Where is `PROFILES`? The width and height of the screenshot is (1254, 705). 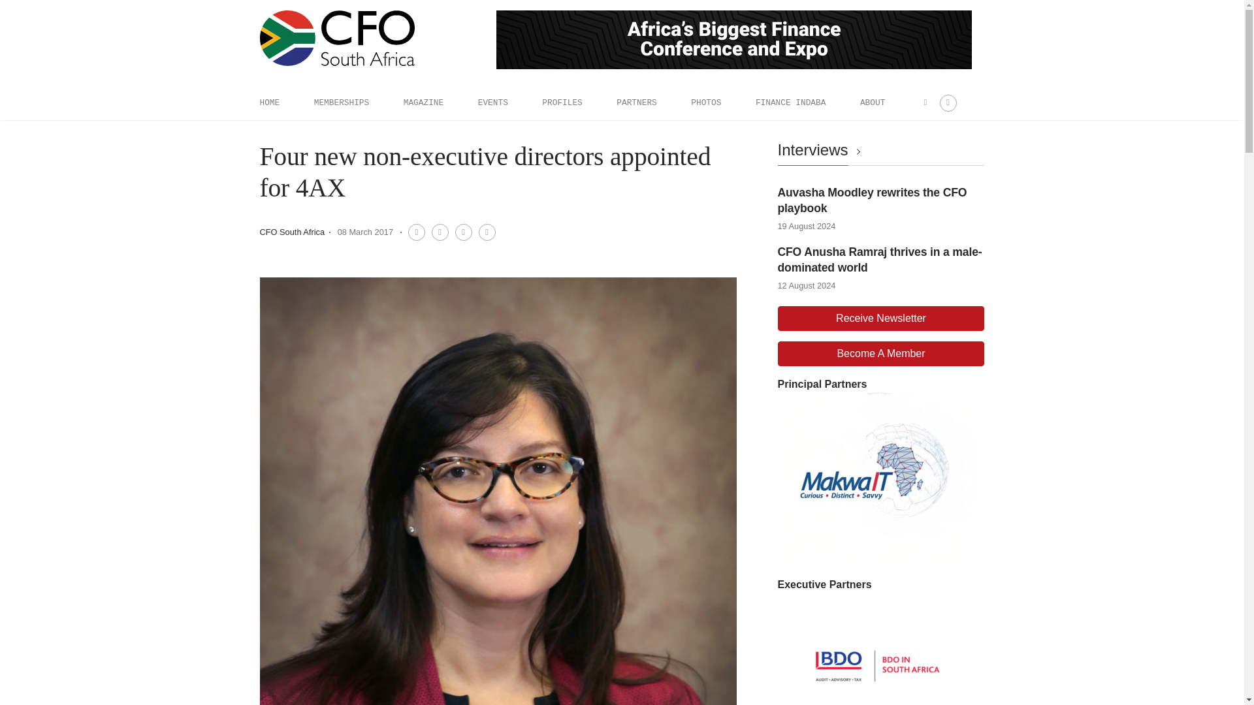 PROFILES is located at coordinates (562, 102).